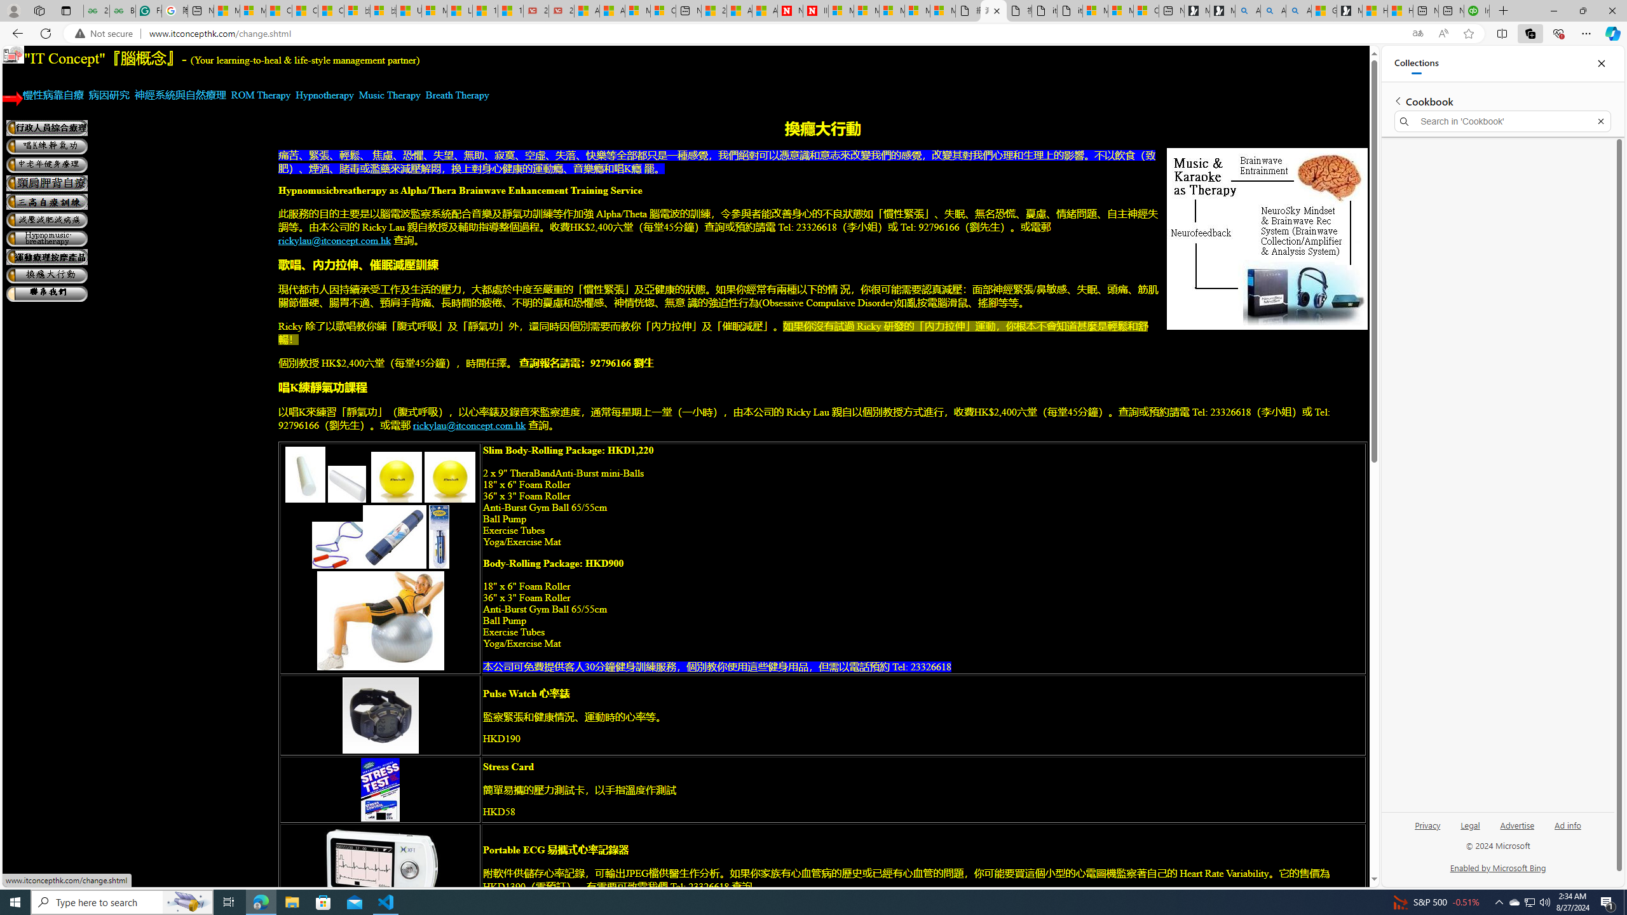  Describe the element at coordinates (325, 95) in the screenshot. I see `Hypnotherapy` at that location.